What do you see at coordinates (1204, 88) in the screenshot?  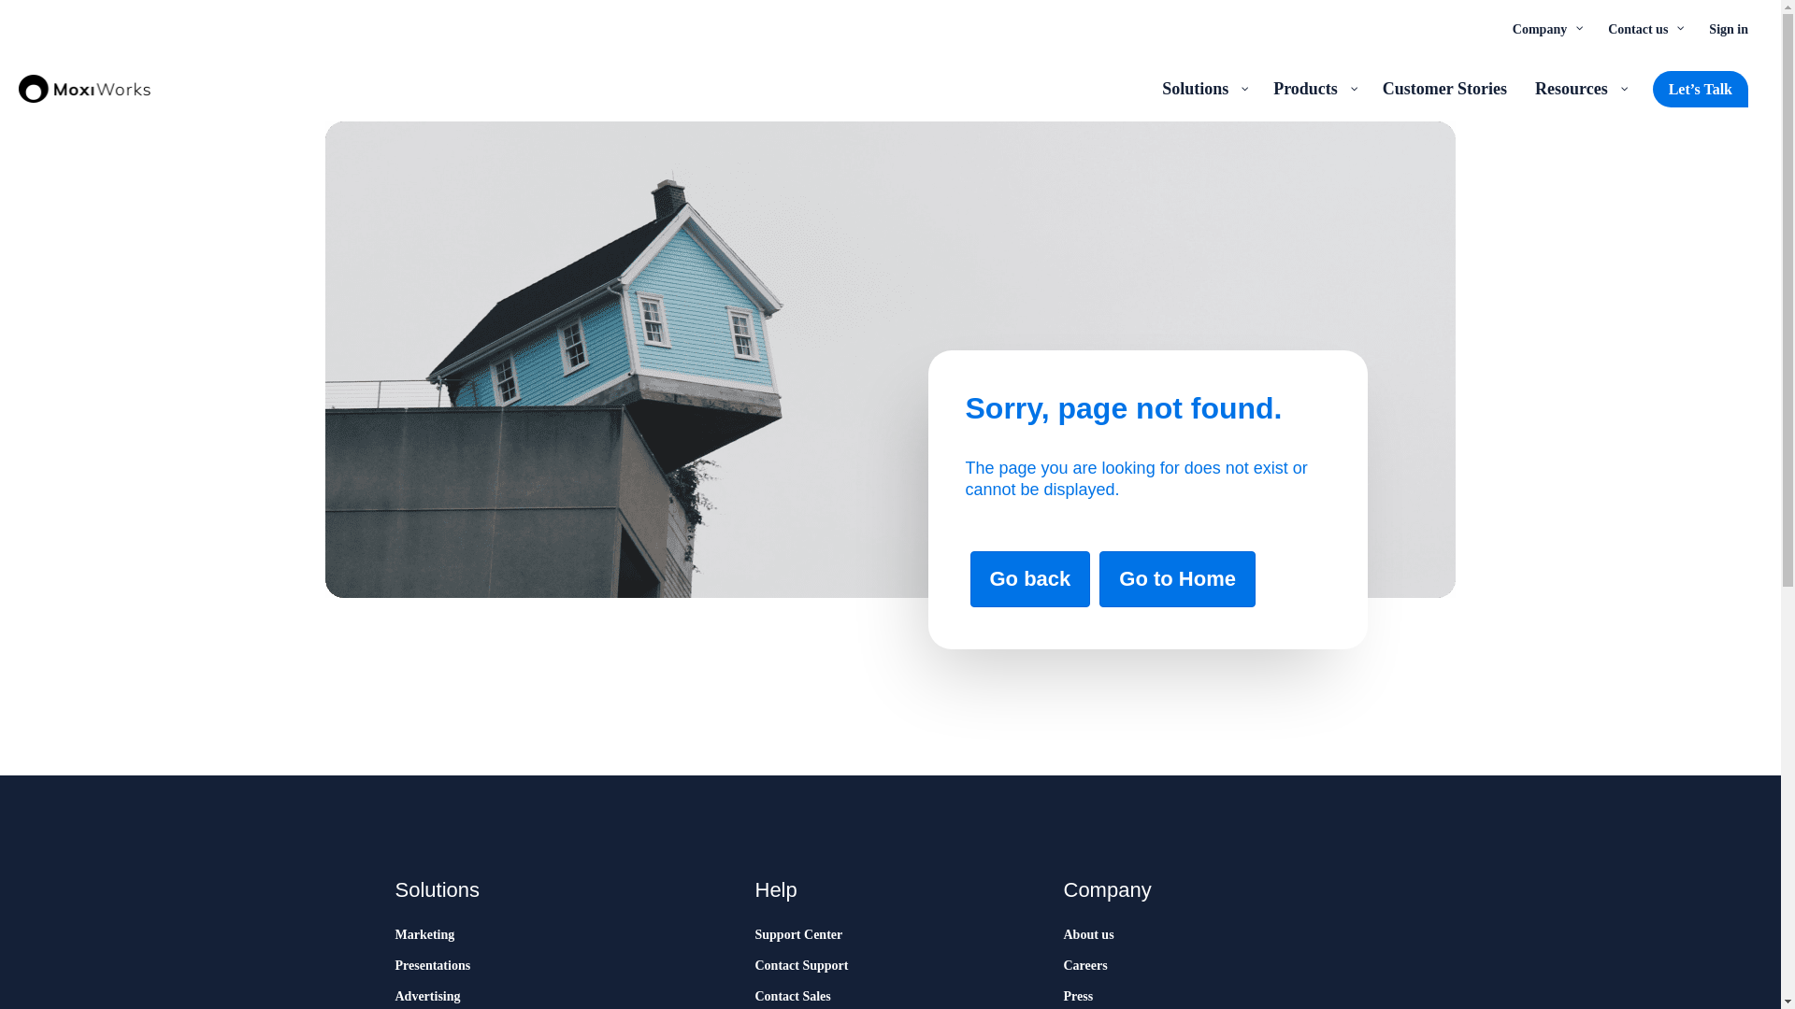 I see `Solutions` at bounding box center [1204, 88].